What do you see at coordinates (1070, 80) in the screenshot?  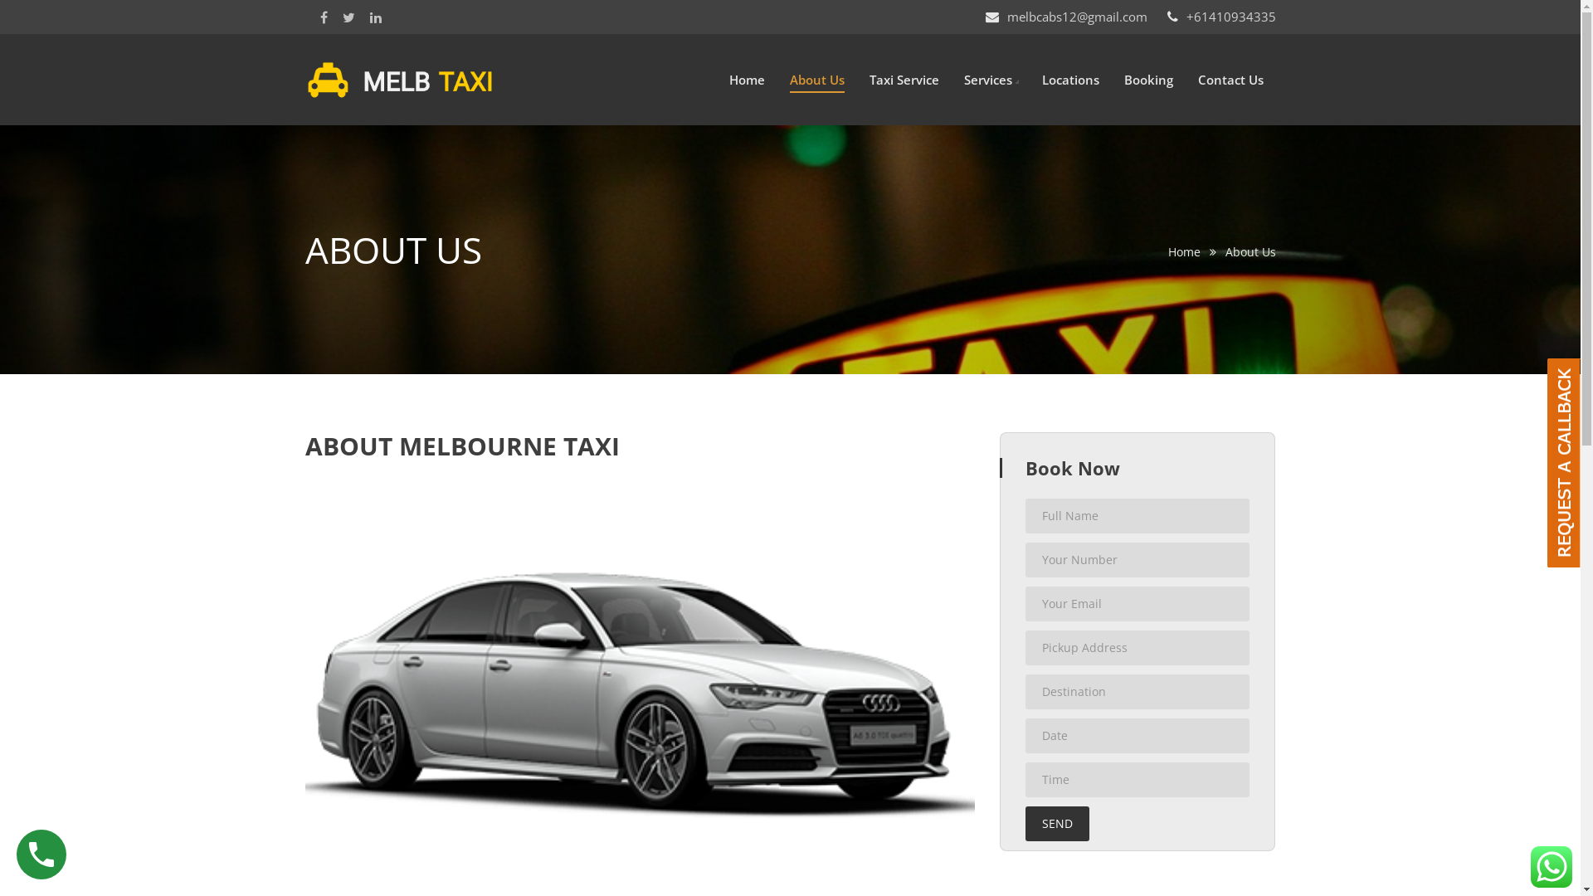 I see `Locations` at bounding box center [1070, 80].